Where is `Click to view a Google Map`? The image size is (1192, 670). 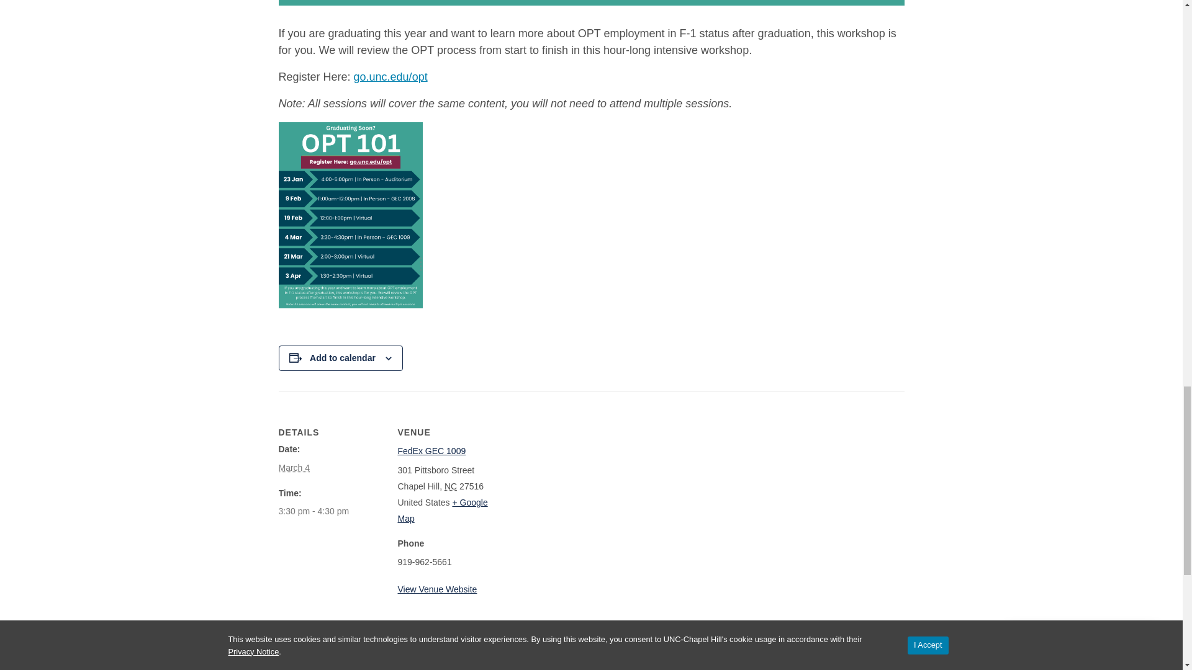
Click to view a Google Map is located at coordinates (442, 510).